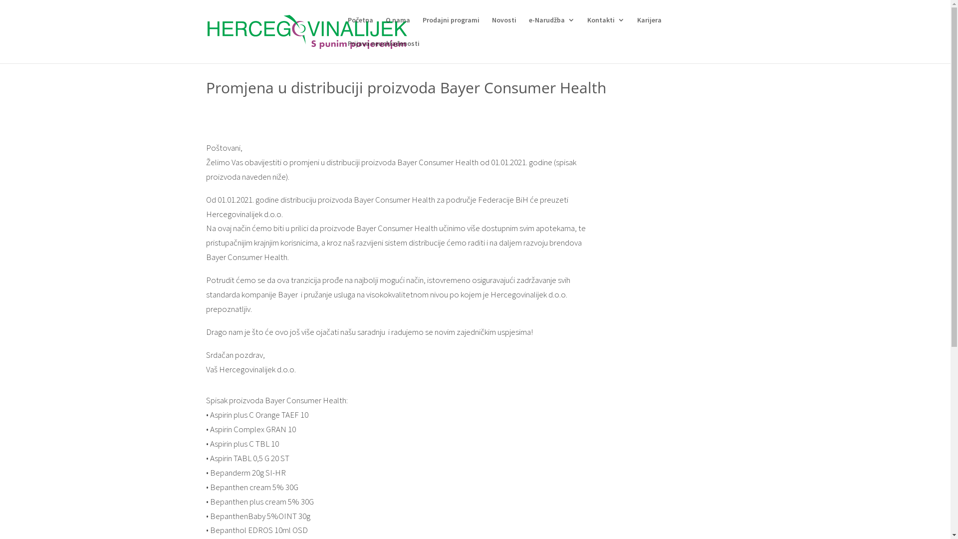 The image size is (958, 539). I want to click on Kontakti, so click(606, 28).